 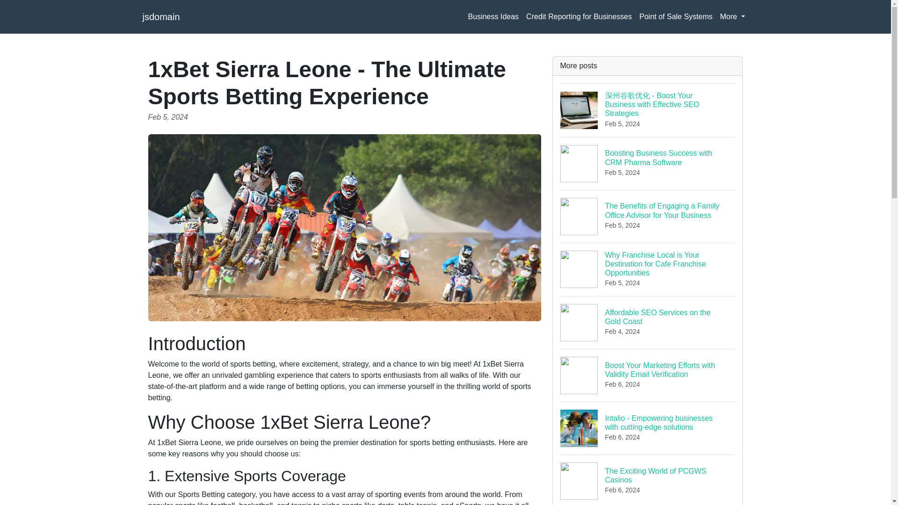 I want to click on More, so click(x=648, y=322).